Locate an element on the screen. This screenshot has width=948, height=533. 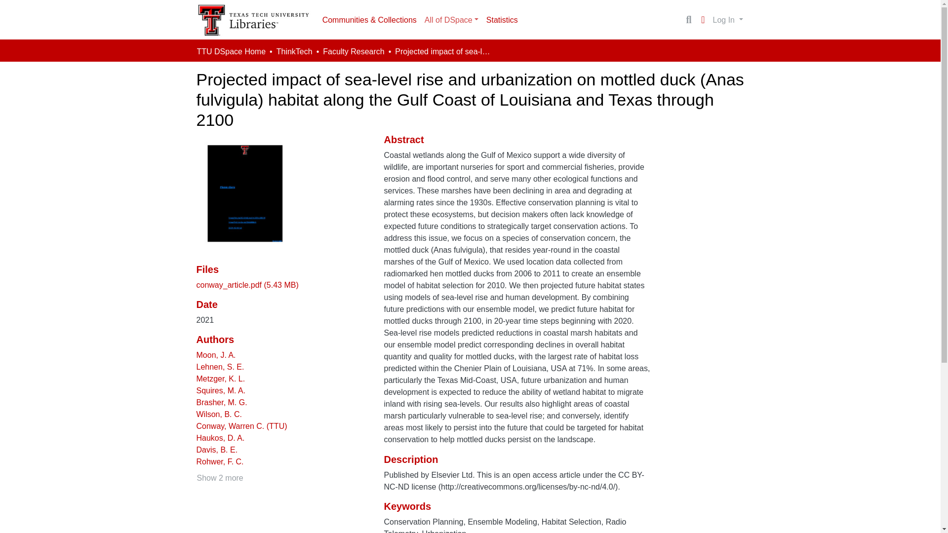
Squires, M. A. is located at coordinates (221, 391).